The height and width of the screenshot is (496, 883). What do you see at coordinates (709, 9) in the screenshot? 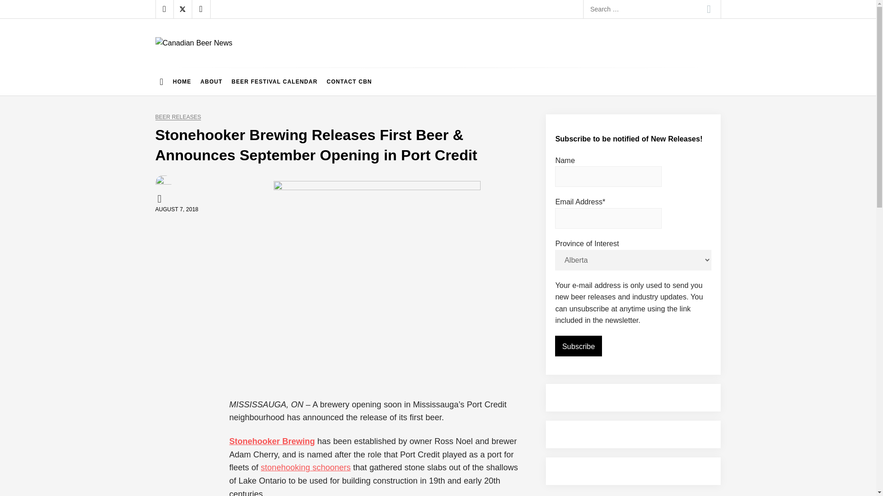
I see `Search` at bounding box center [709, 9].